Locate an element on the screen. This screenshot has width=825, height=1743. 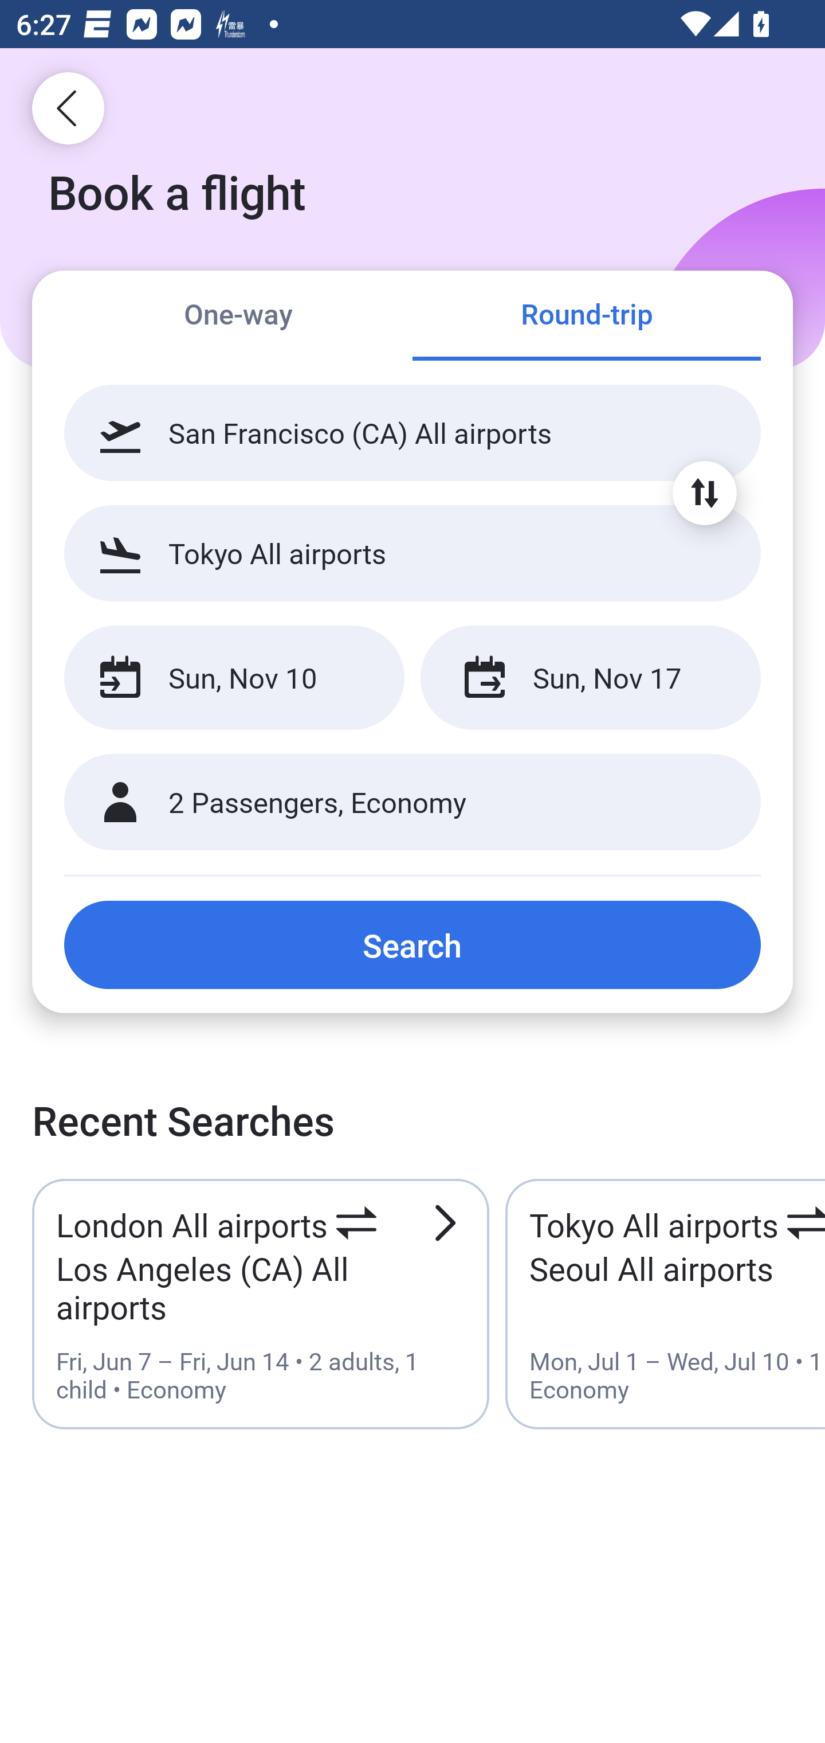
Search is located at coordinates (412, 944).